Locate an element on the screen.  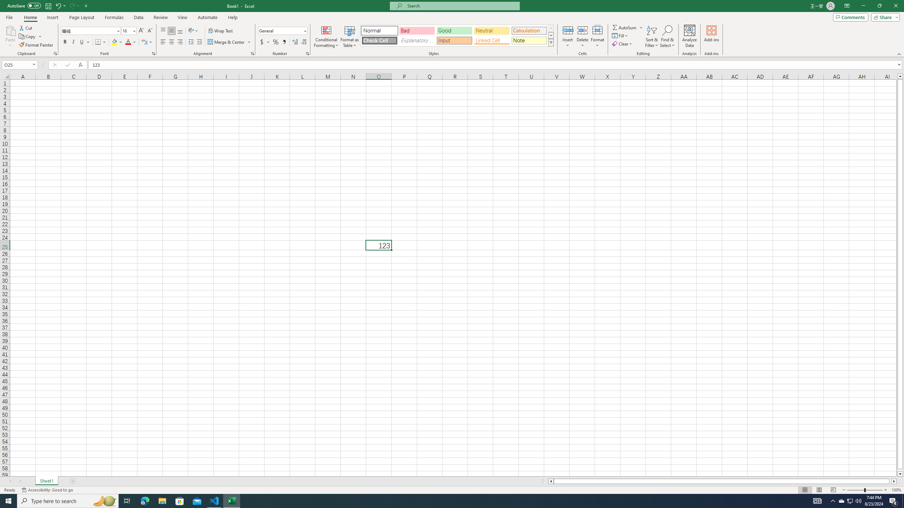
Font is located at coordinates (88, 30).